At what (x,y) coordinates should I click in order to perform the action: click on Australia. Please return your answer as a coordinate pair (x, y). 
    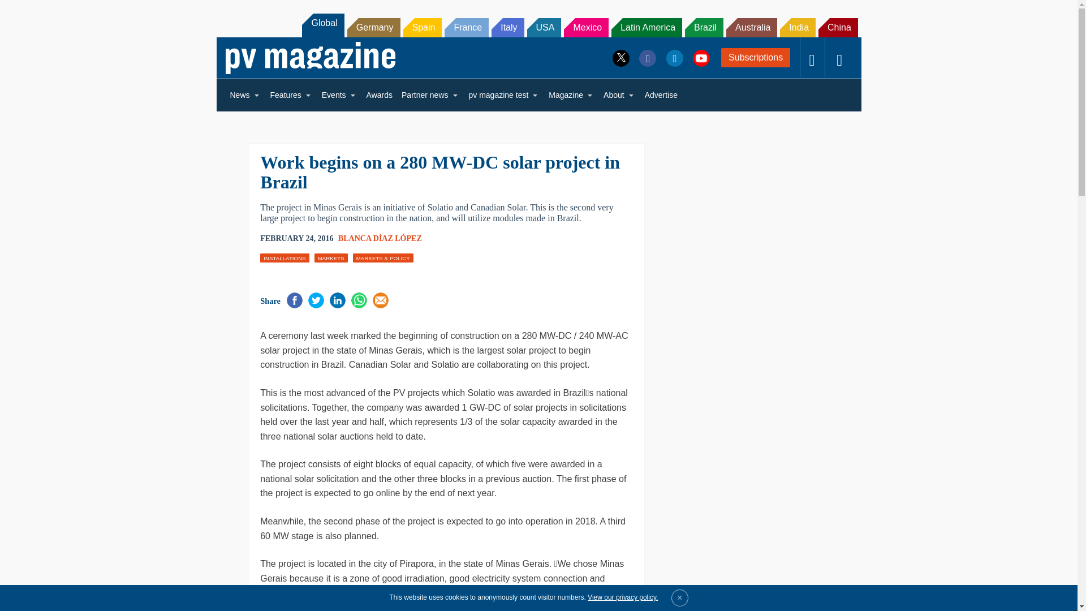
    Looking at the image, I should click on (752, 27).